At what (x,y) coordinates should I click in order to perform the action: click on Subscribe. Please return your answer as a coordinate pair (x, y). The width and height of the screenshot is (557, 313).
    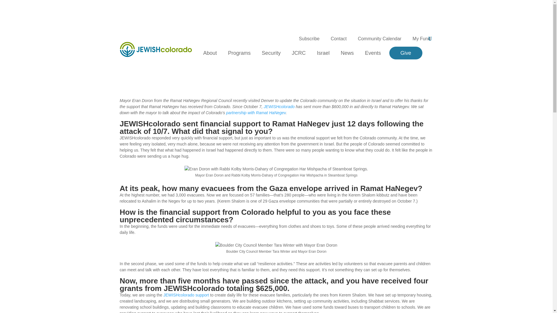
    Looking at the image, I should click on (309, 39).